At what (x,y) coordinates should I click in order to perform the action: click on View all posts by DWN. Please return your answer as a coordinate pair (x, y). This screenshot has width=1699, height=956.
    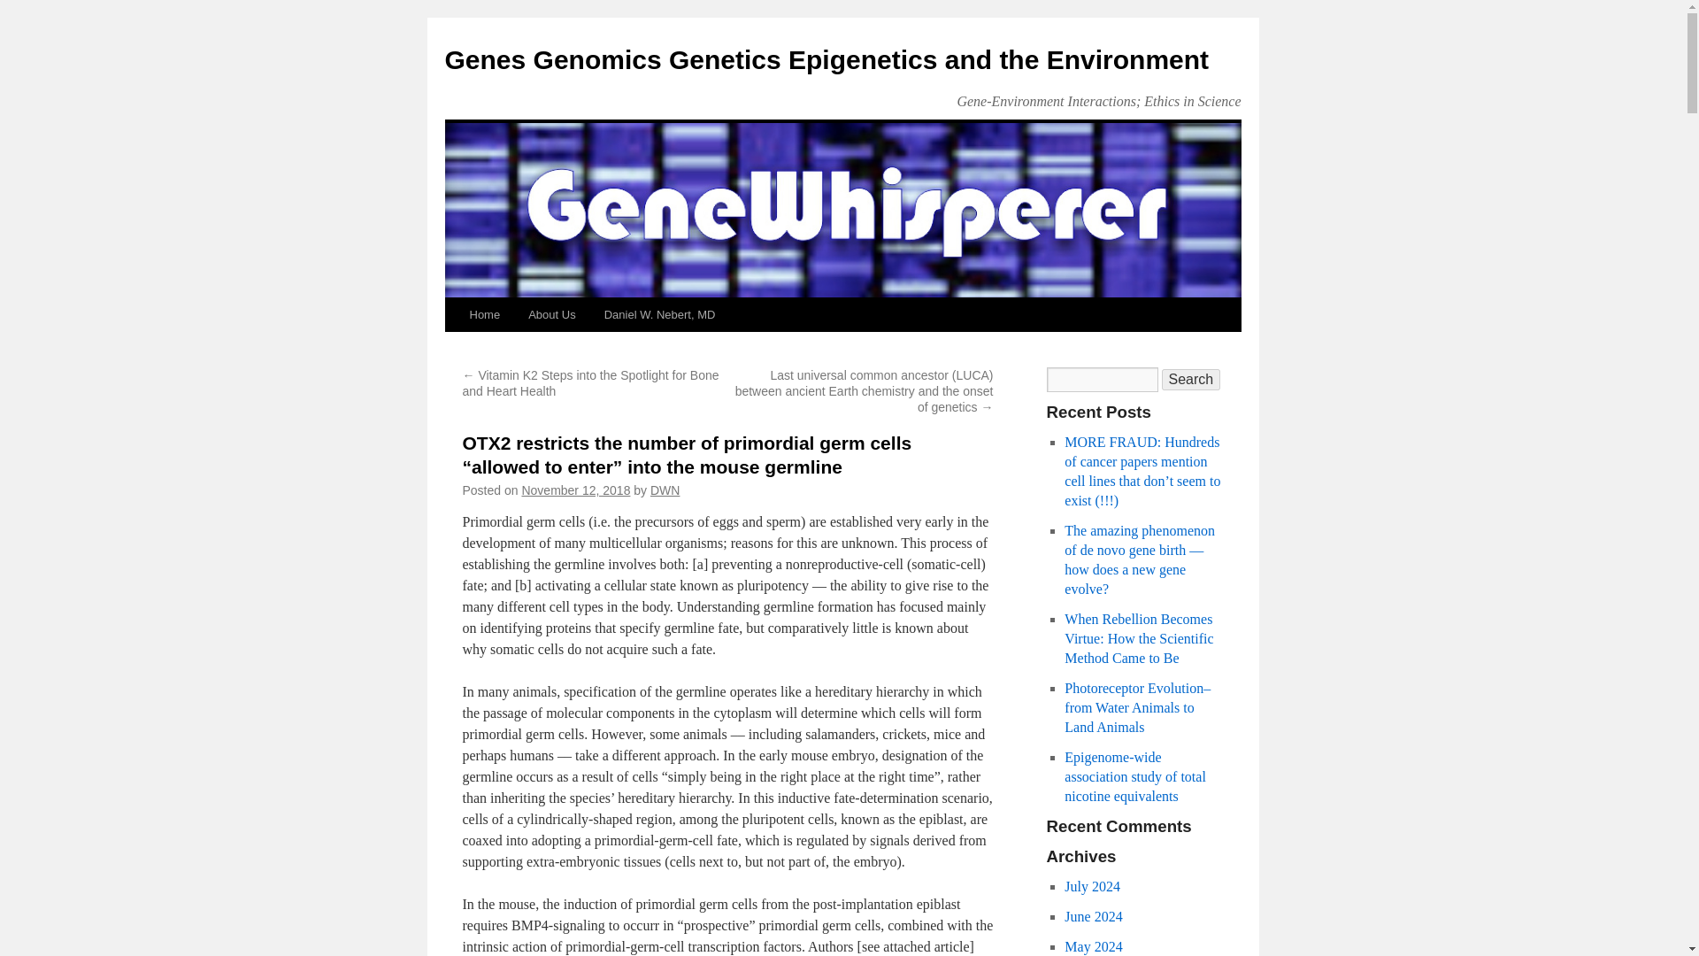
    Looking at the image, I should click on (665, 490).